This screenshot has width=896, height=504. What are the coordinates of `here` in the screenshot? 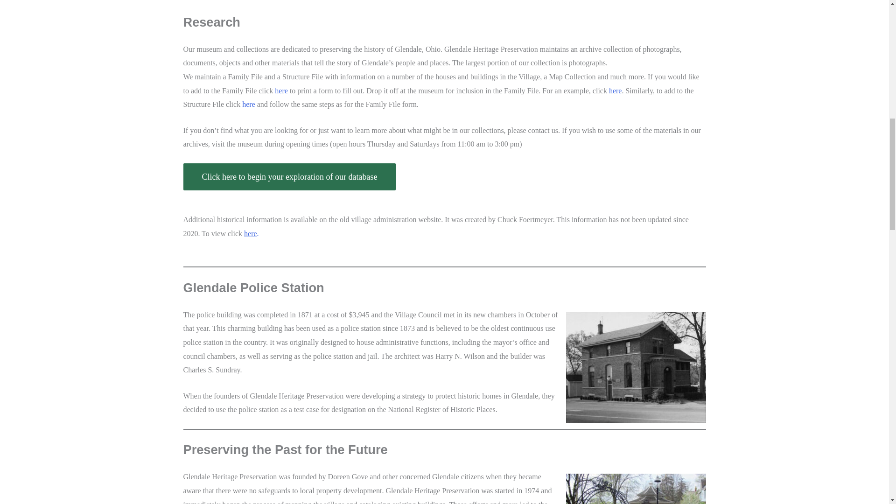 It's located at (248, 104).